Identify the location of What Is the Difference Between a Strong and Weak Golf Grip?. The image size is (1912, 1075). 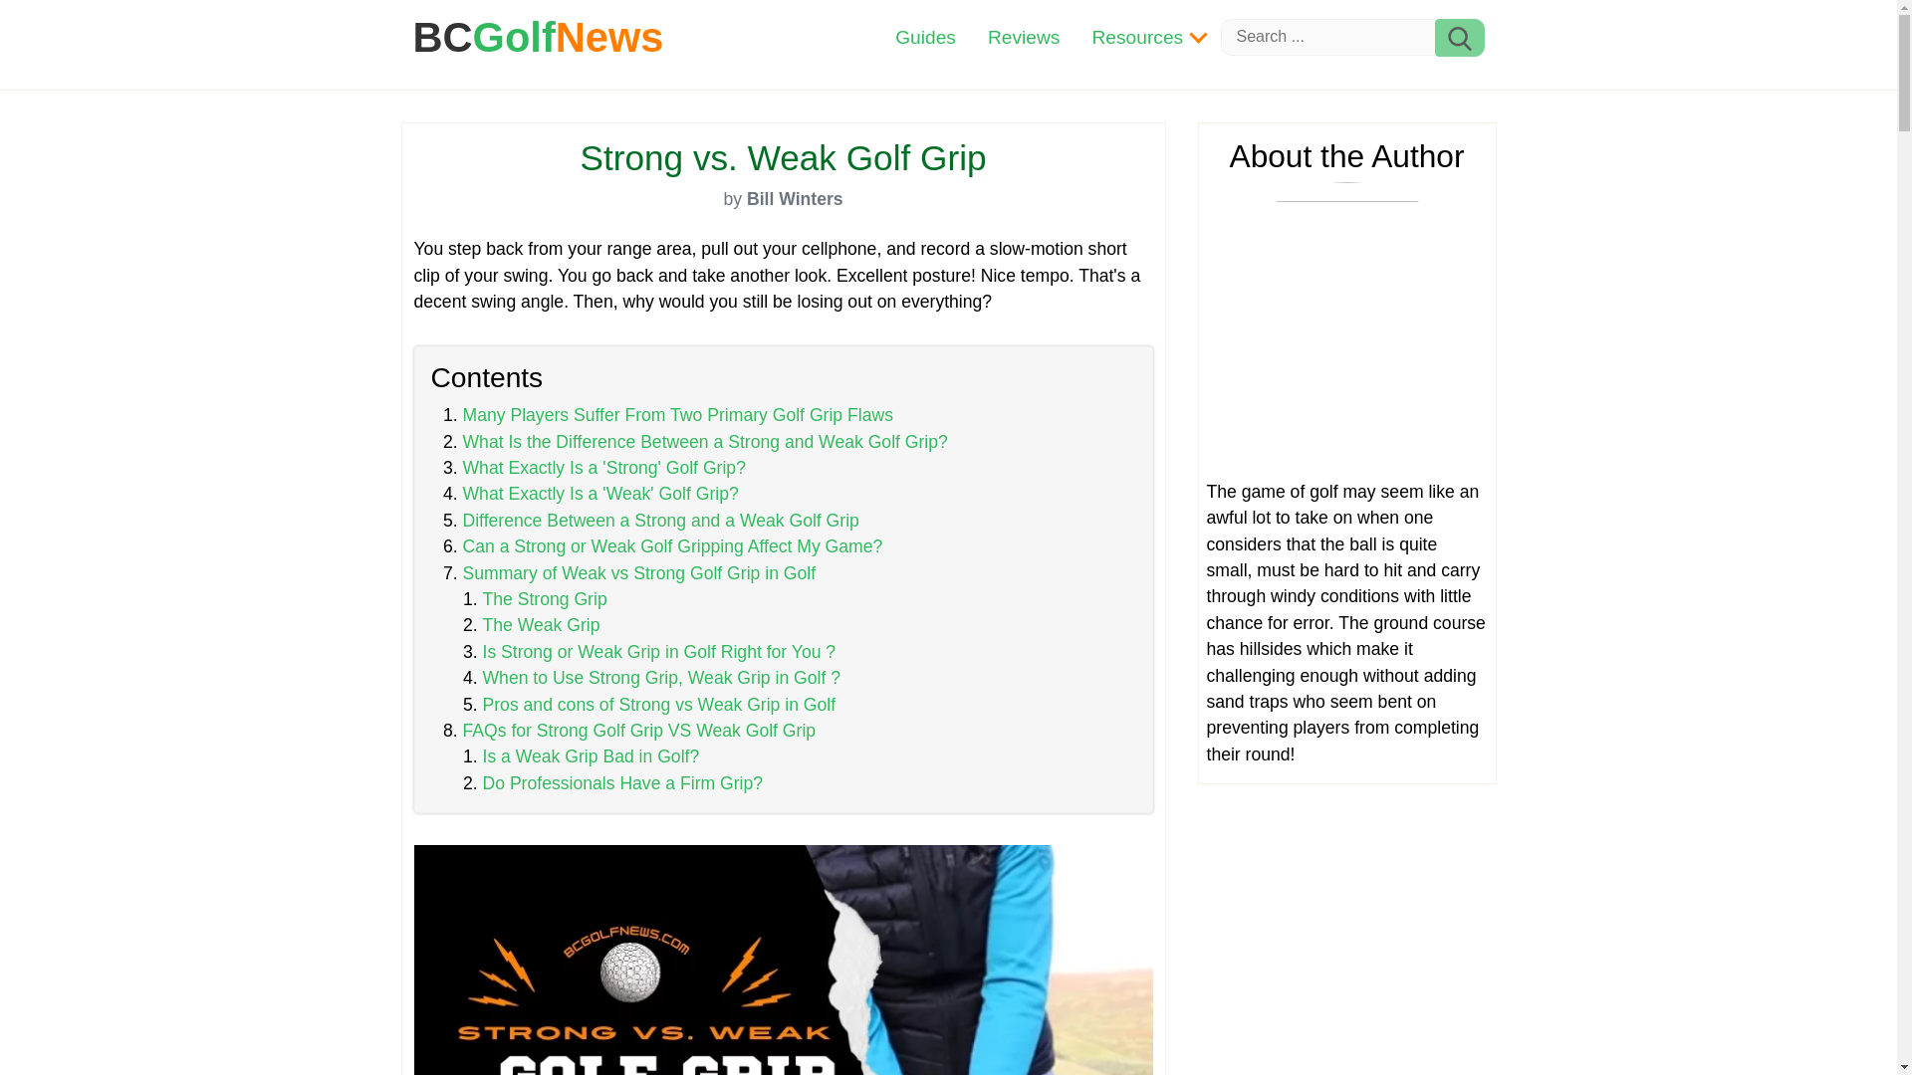
(704, 442).